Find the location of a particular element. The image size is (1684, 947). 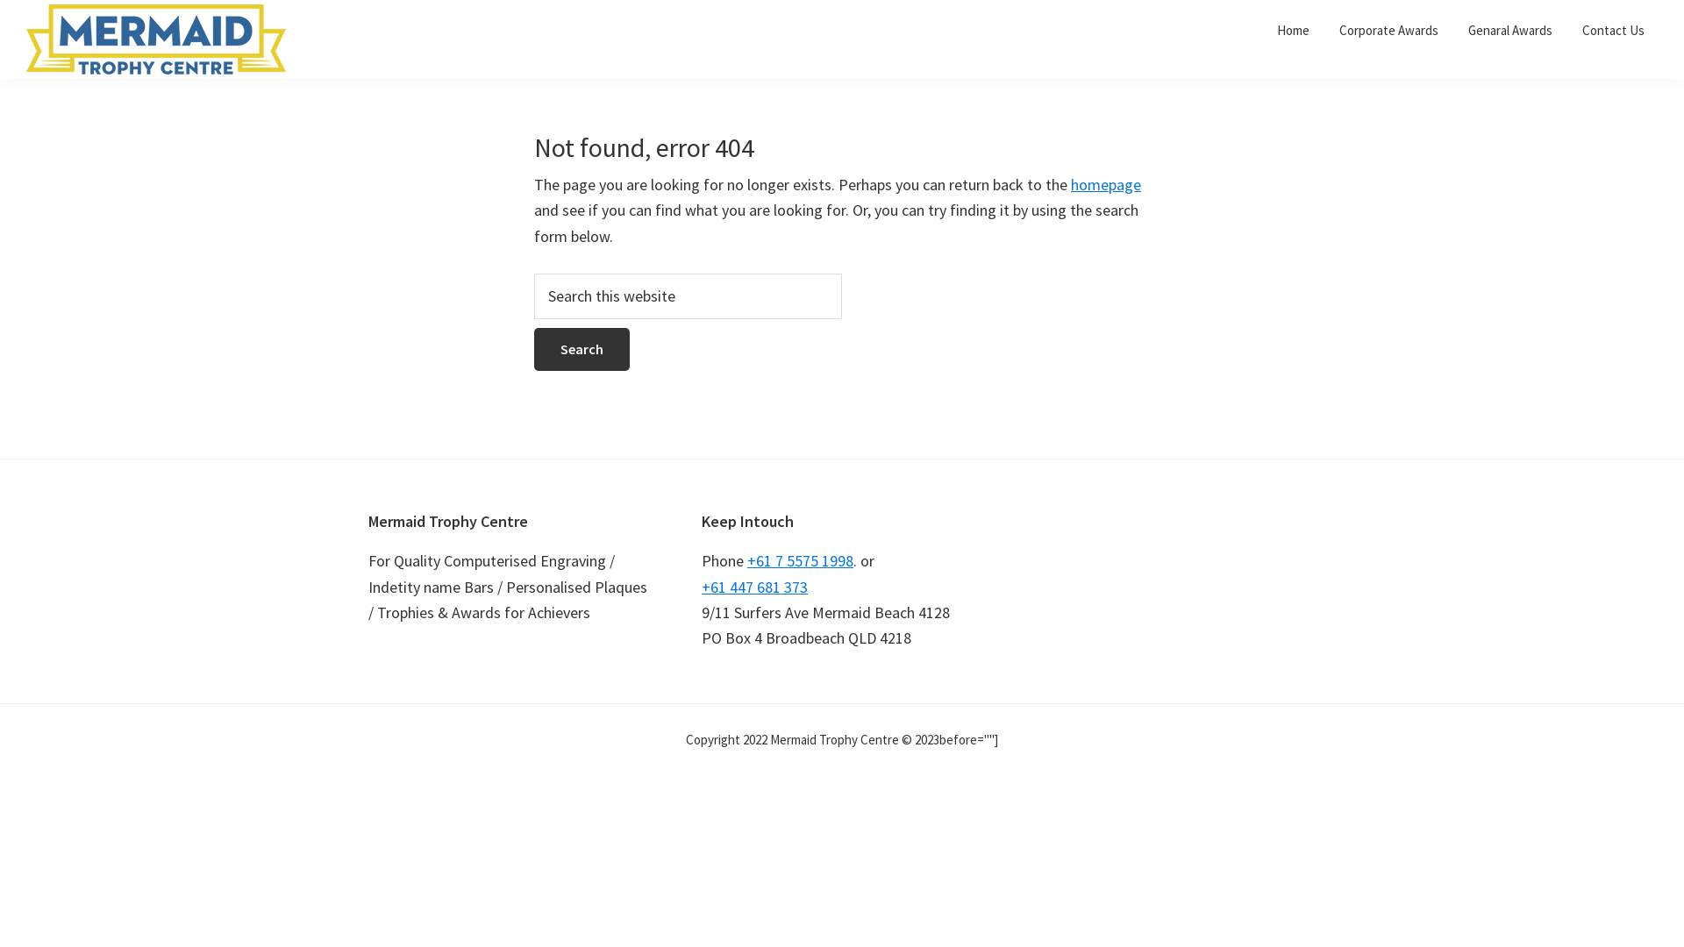

Home is located at coordinates (1293, 30).